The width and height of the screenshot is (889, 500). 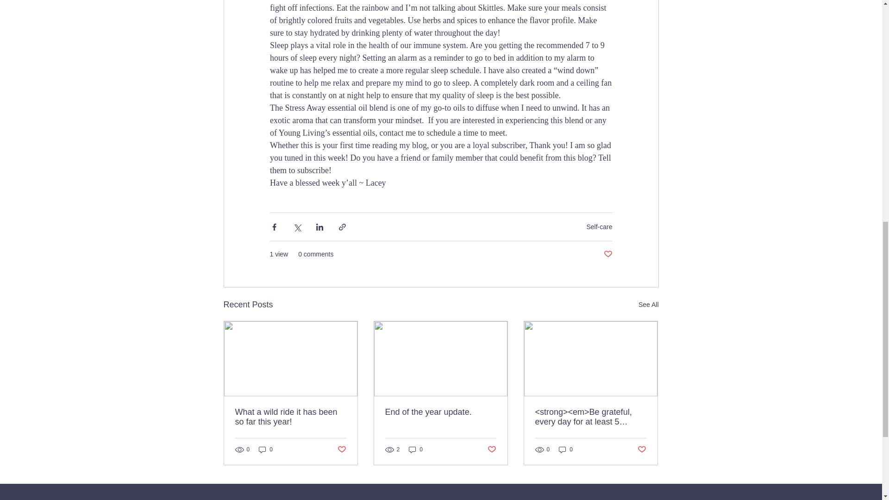 What do you see at coordinates (648, 305) in the screenshot?
I see `See All` at bounding box center [648, 305].